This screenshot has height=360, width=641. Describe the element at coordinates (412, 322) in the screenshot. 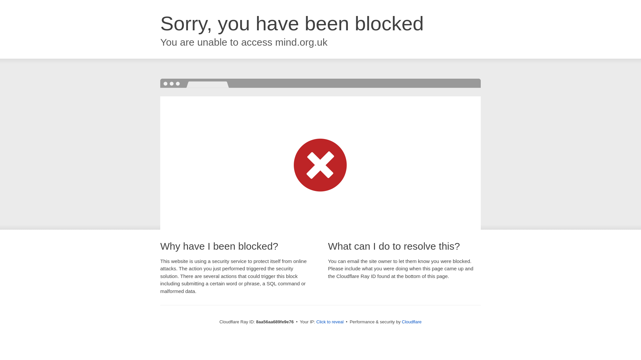

I see `Cloudflare` at that location.